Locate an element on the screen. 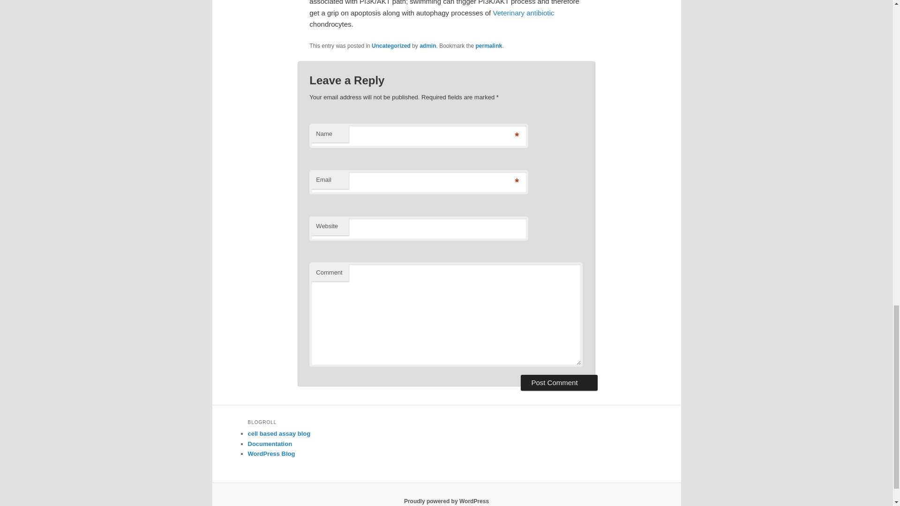 This screenshot has width=900, height=506. View all posts in Uncategorized is located at coordinates (391, 45).